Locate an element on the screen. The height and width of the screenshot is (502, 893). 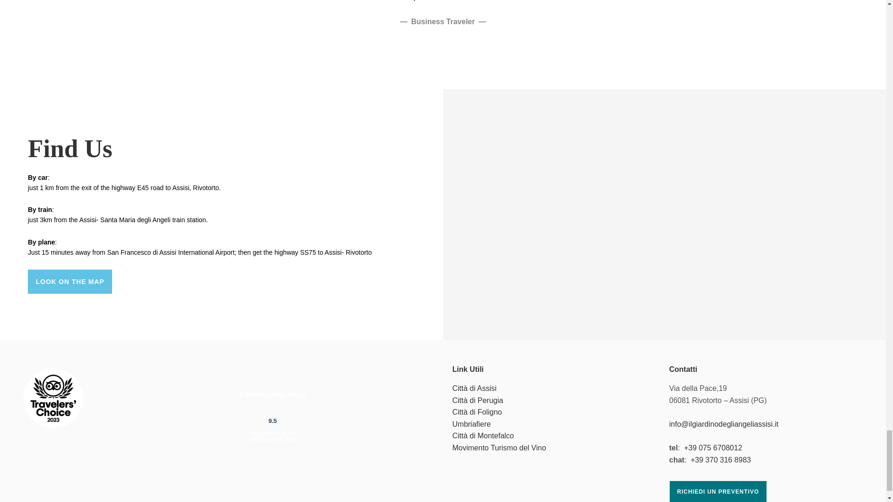
Il Giardino degli Angeli is located at coordinates (273, 395).